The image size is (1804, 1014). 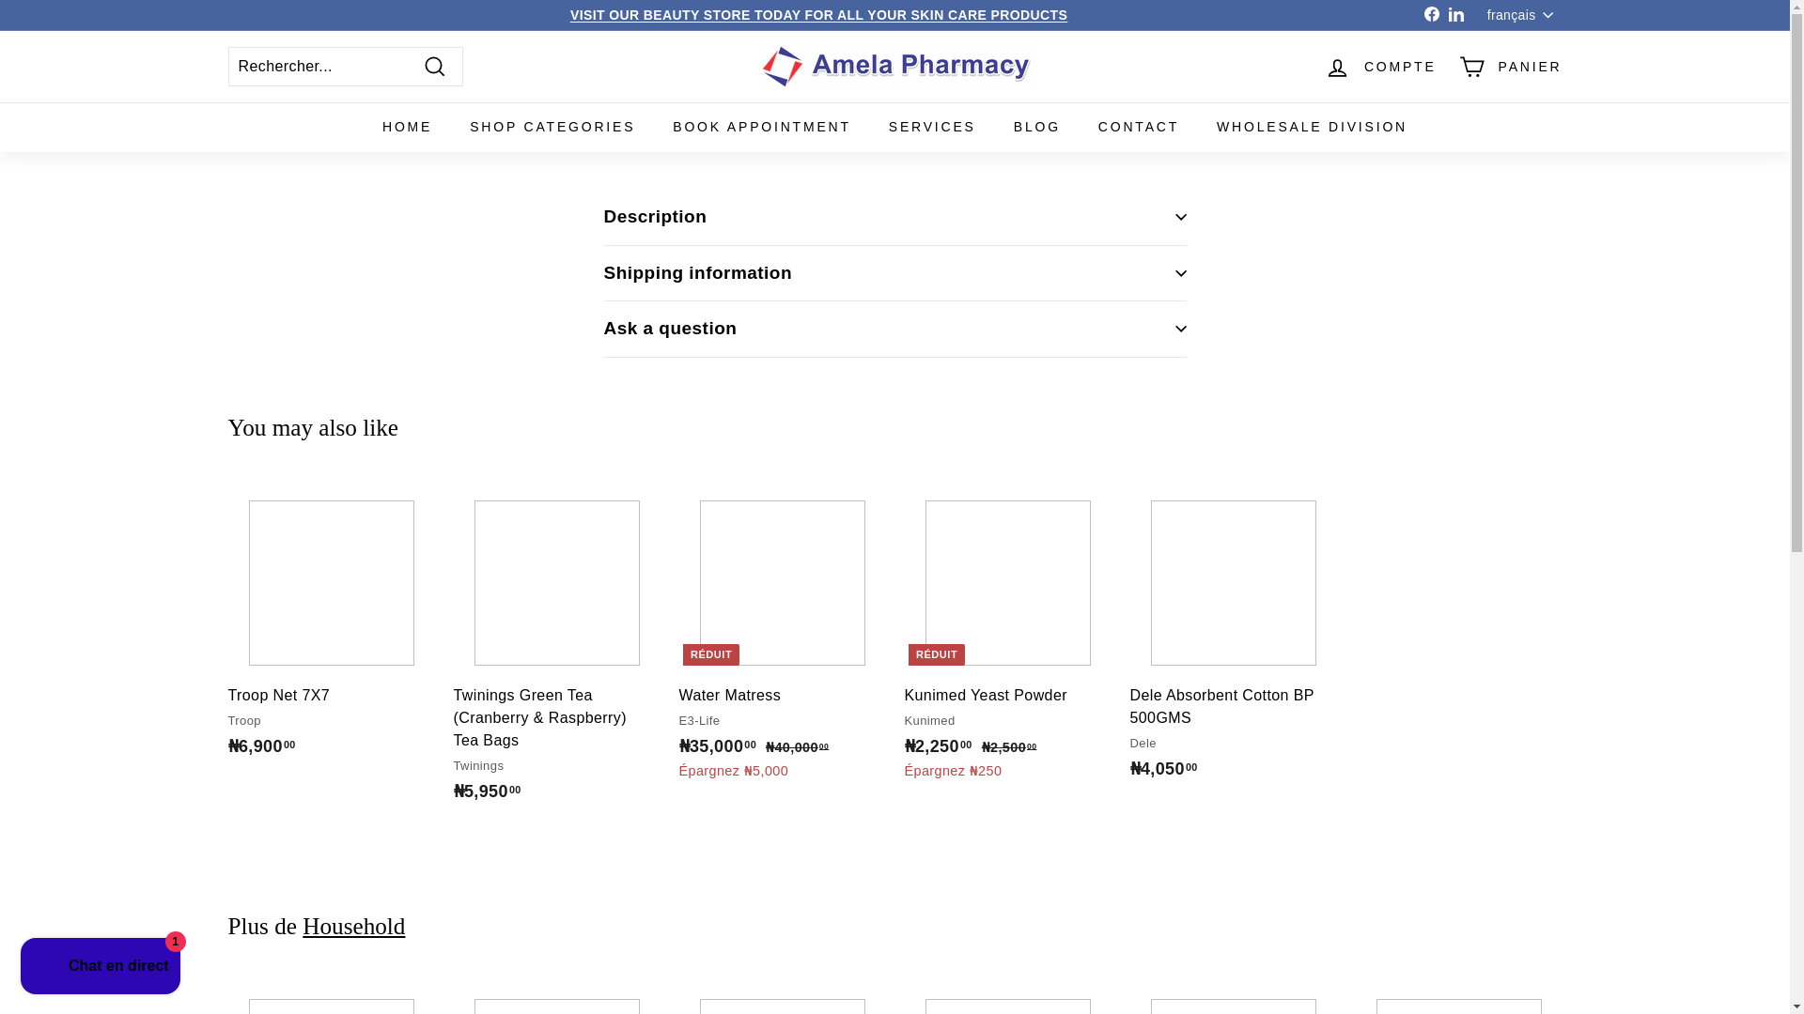 What do you see at coordinates (552, 128) in the screenshot?
I see `SHOP CATEGORIES` at bounding box center [552, 128].